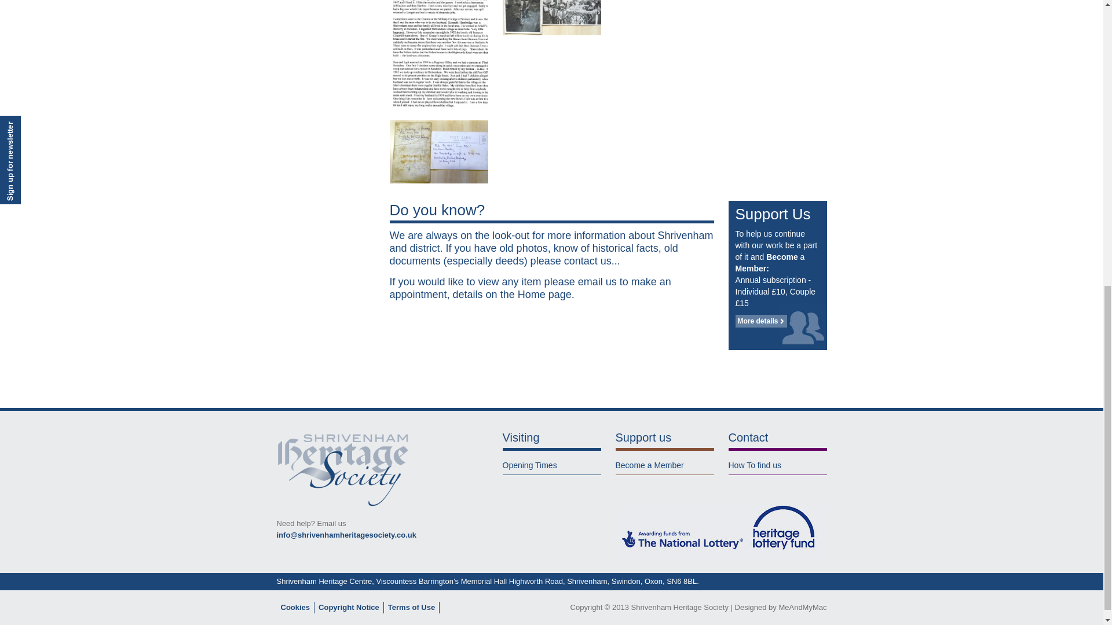 The width and height of the screenshot is (1112, 625). What do you see at coordinates (438, 54) in the screenshot?
I see `page 2` at bounding box center [438, 54].